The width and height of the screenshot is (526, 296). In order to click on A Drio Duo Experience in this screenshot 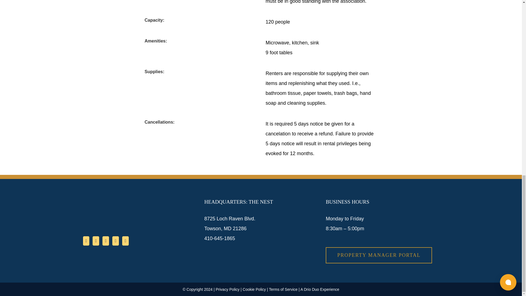, I will do `click(320, 289)`.